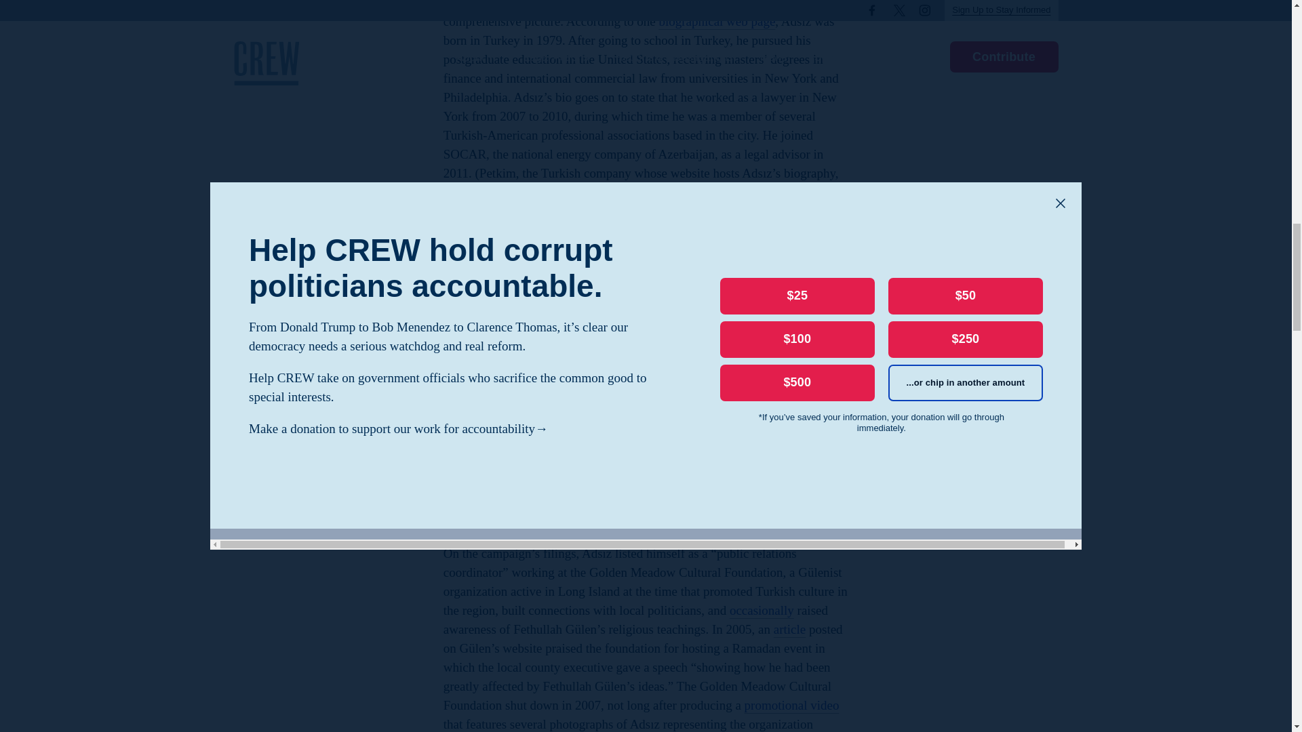 Image resolution: width=1302 pixels, height=732 pixels. I want to click on biographical web page, so click(716, 21).